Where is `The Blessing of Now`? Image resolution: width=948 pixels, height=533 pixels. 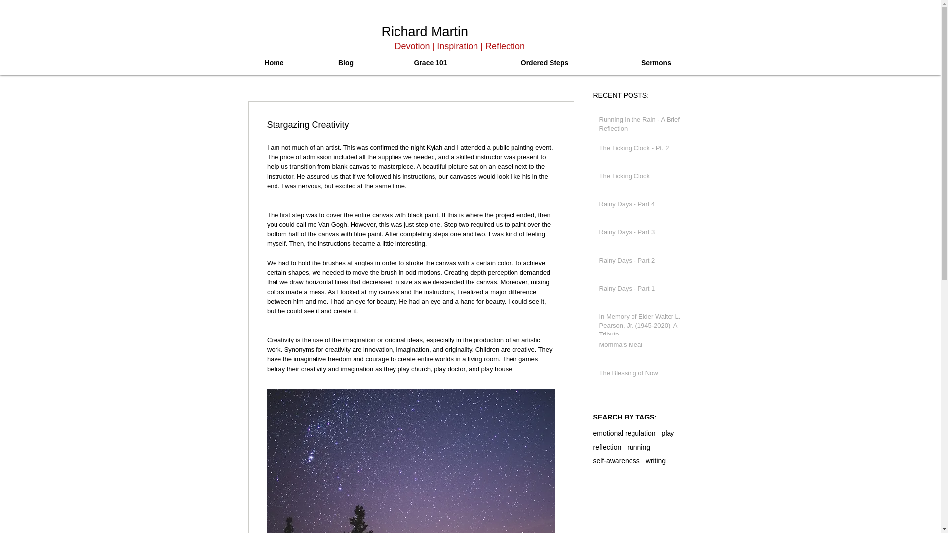 The Blessing of Now is located at coordinates (644, 375).